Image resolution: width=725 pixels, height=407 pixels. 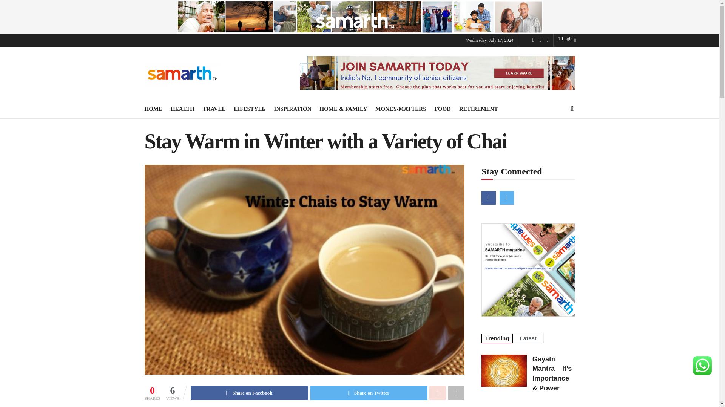 What do you see at coordinates (249, 109) in the screenshot?
I see `LIFESTYLE` at bounding box center [249, 109].